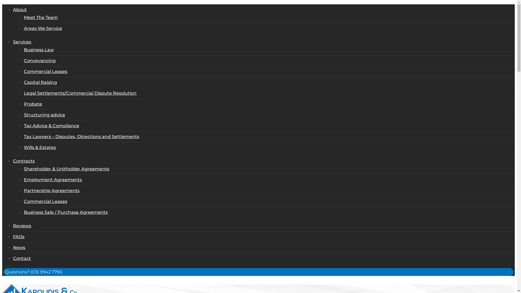 This screenshot has height=293, width=521. What do you see at coordinates (43, 28) in the screenshot?
I see `Areas We Service` at bounding box center [43, 28].